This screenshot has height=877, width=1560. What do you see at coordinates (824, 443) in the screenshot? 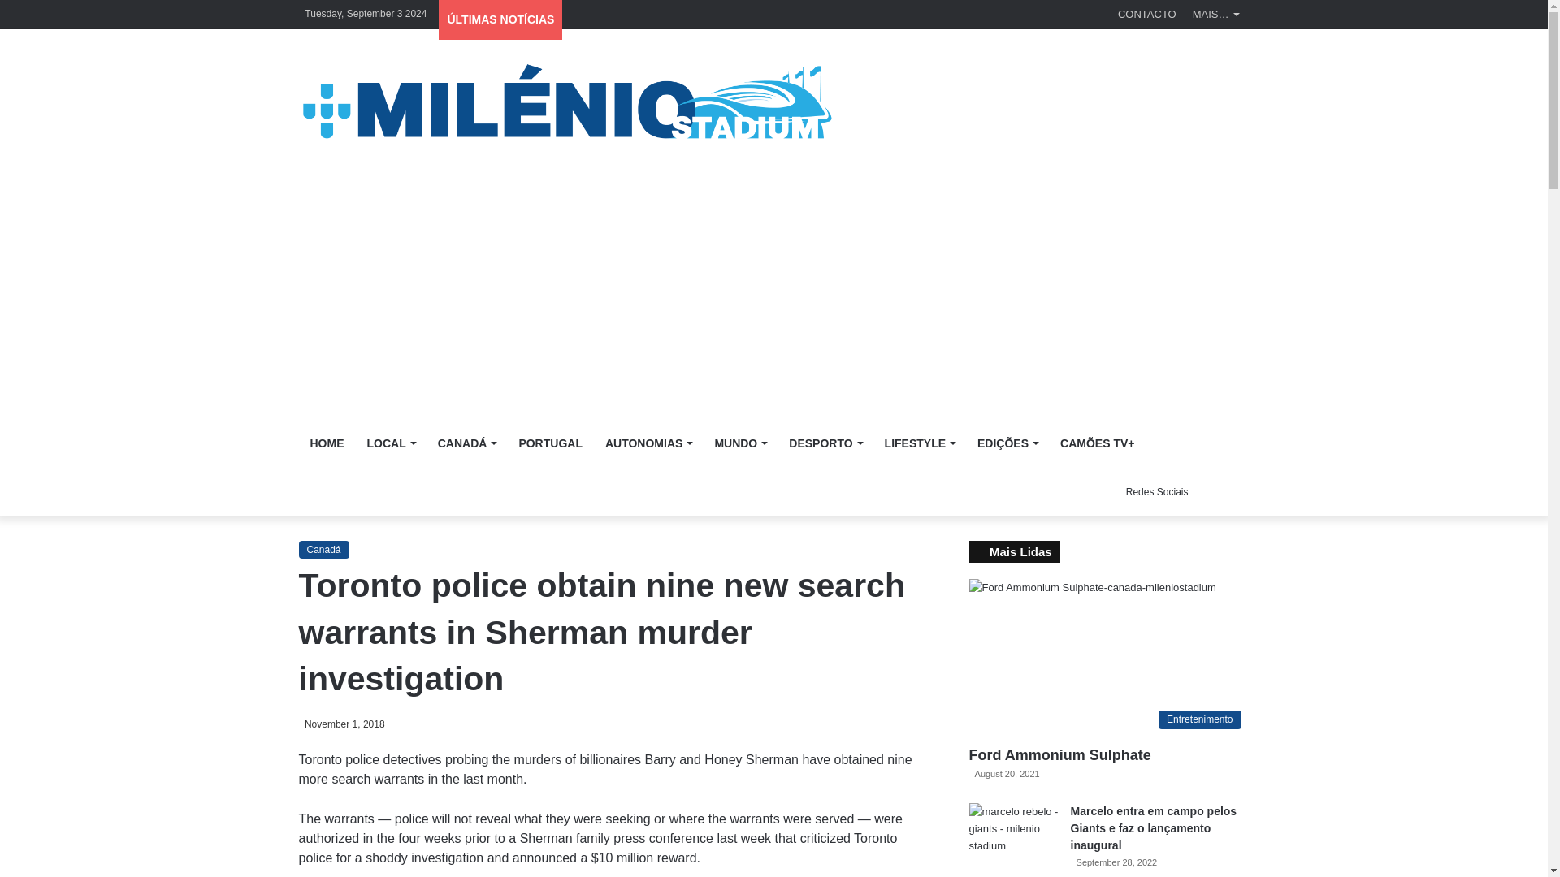
I see `DESPORTO` at bounding box center [824, 443].